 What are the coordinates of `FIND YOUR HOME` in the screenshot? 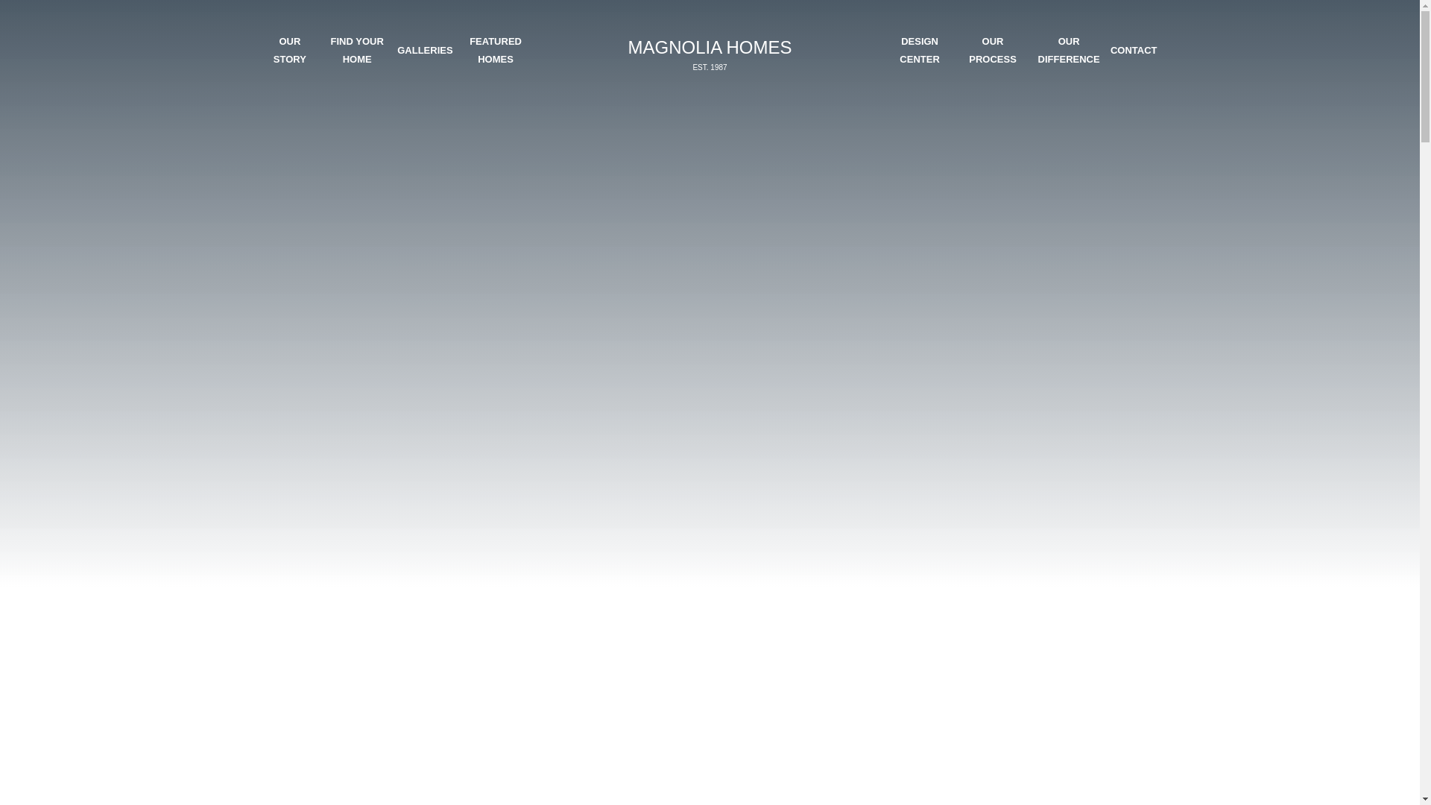 It's located at (992, 50).